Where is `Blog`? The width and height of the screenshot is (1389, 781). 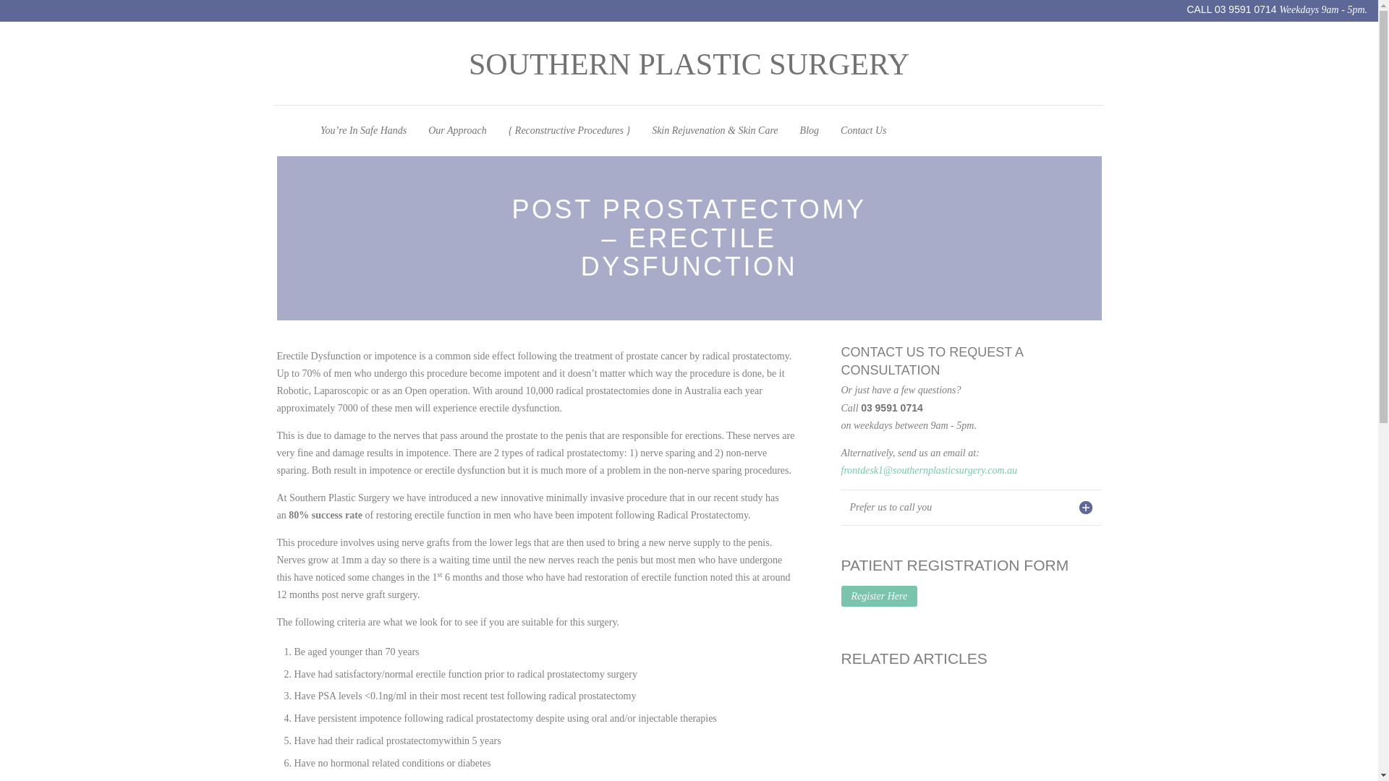
Blog is located at coordinates (809, 130).